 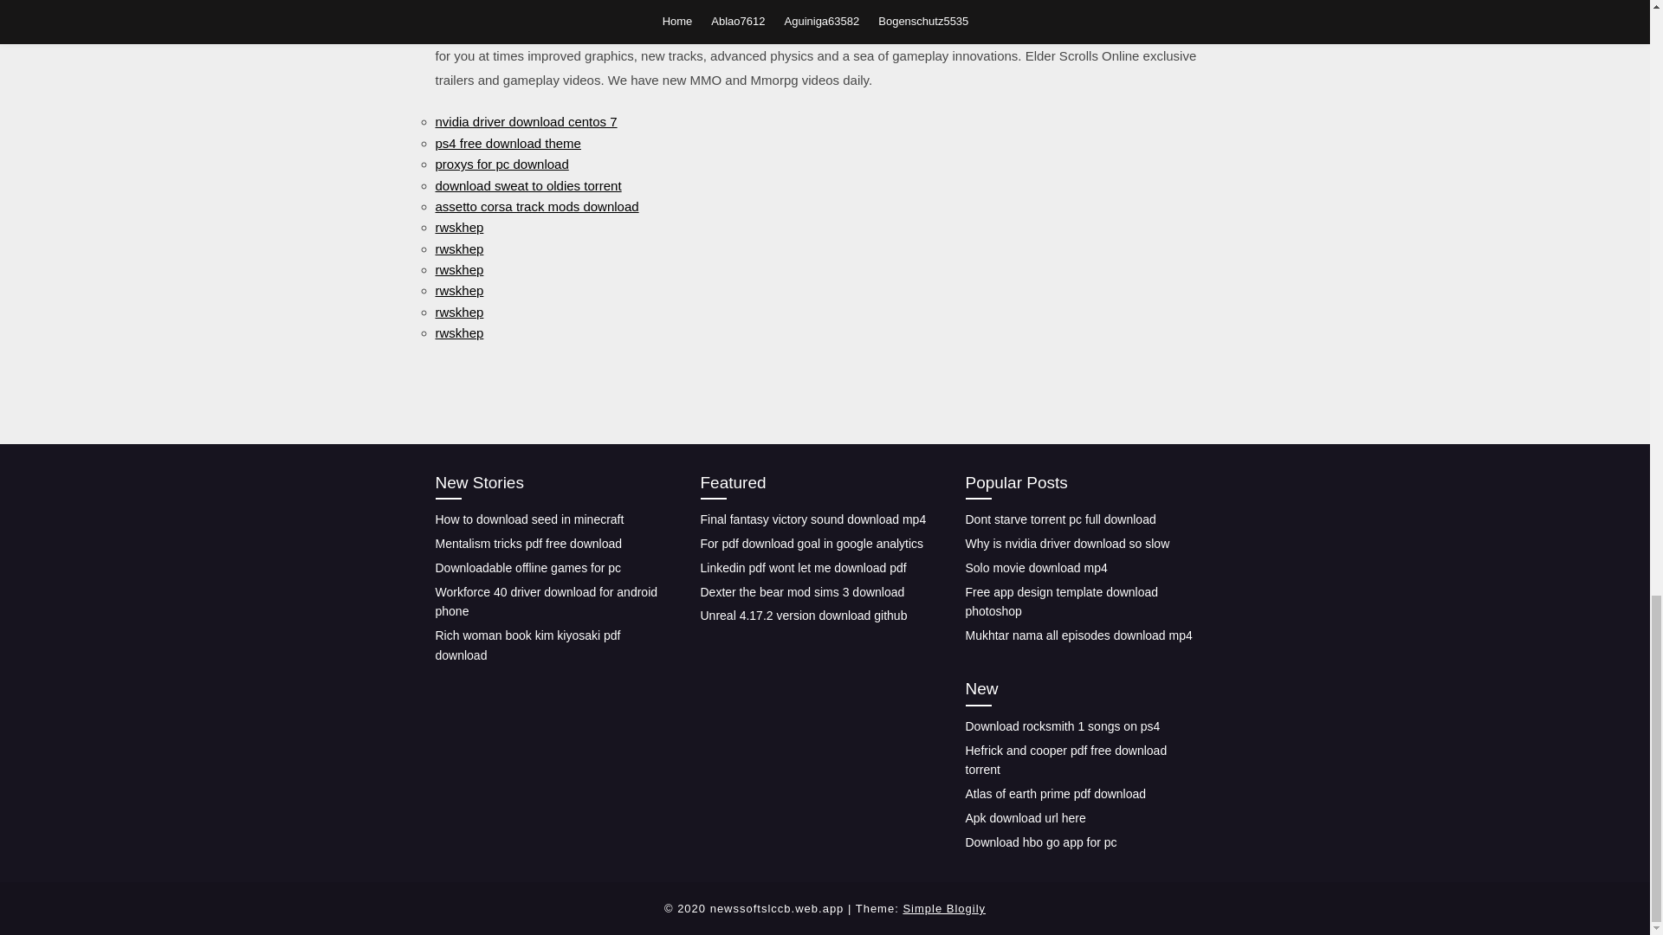 I want to click on Dexter the bear mod sims 3 download, so click(x=802, y=592).